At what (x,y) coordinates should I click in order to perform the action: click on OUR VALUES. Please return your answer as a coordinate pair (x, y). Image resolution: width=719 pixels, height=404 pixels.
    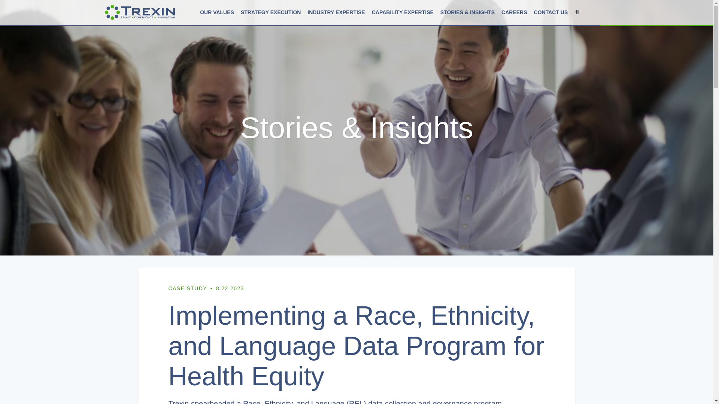
    Looking at the image, I should click on (216, 12).